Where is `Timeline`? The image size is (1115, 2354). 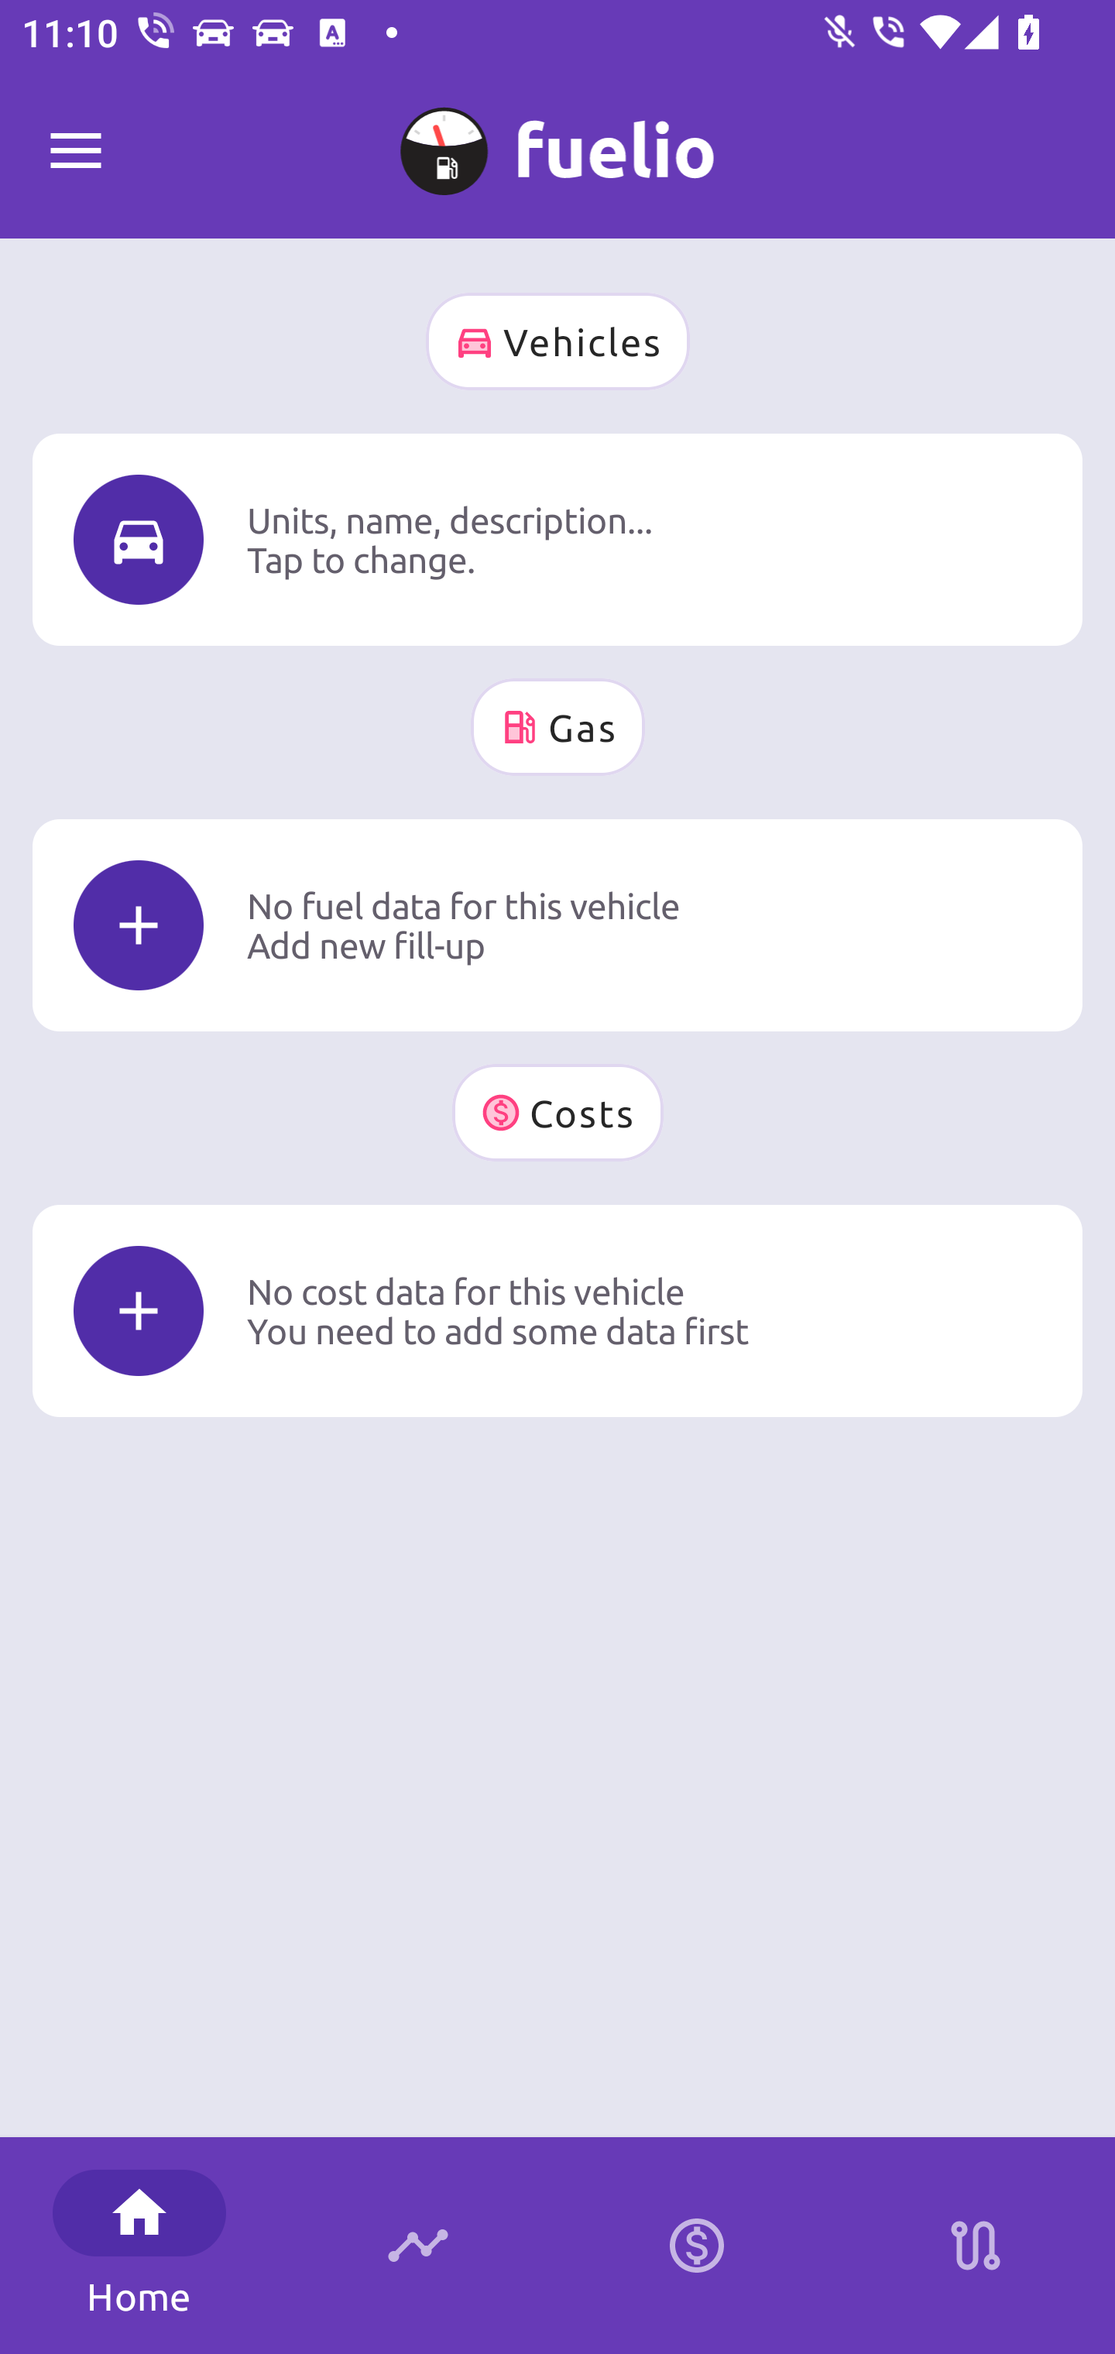
Timeline is located at coordinates (418, 2246).